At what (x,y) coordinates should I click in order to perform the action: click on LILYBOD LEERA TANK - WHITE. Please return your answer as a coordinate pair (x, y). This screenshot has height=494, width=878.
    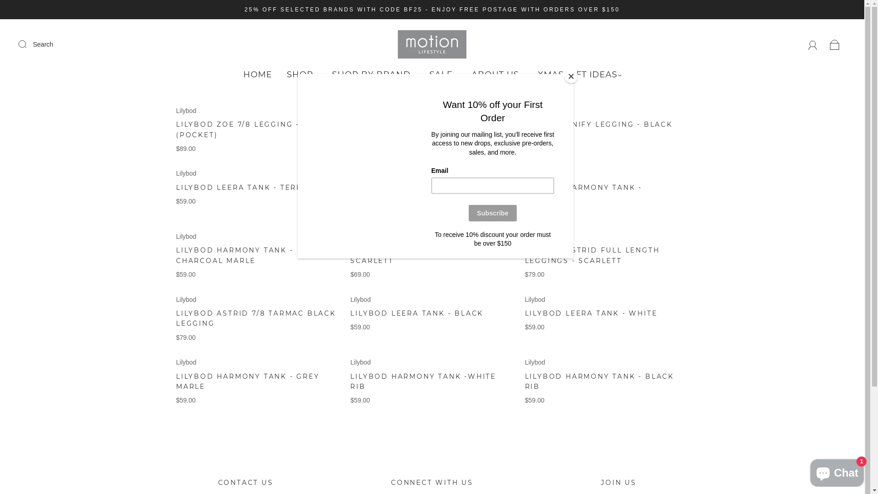
    Looking at the image, I should click on (591, 313).